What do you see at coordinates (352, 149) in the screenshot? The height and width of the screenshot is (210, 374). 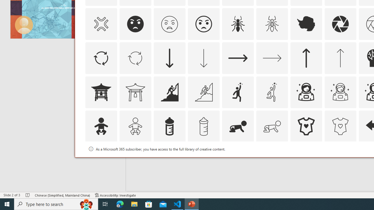 I see `Thumbnail` at bounding box center [352, 149].